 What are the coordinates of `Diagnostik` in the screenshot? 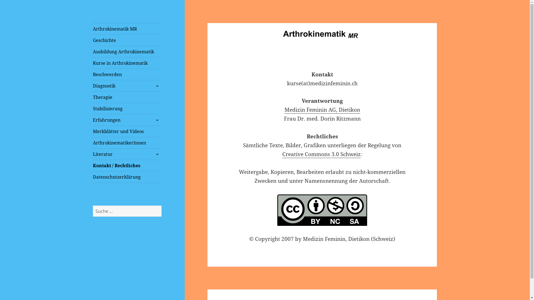 It's located at (127, 86).